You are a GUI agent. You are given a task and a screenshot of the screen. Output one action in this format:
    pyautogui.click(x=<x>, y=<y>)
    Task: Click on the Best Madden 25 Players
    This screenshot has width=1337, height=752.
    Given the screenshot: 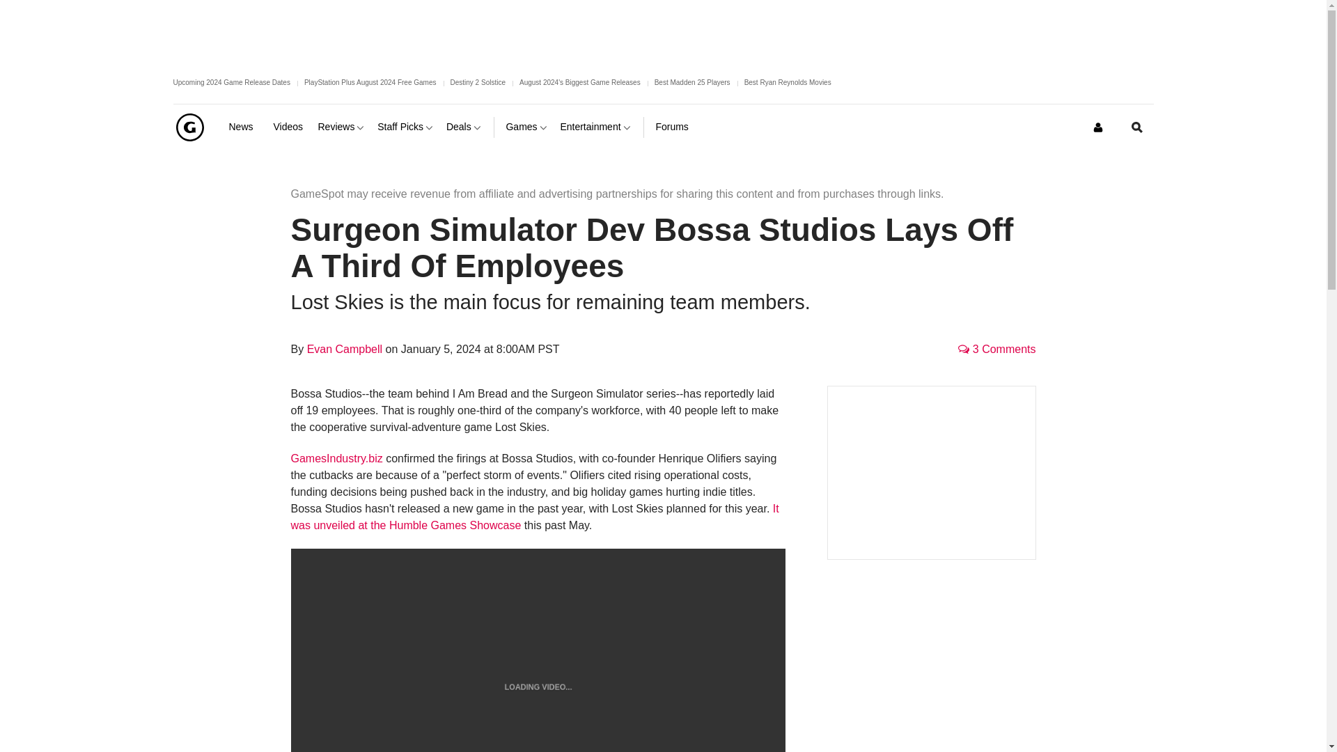 What is the action you would take?
    pyautogui.click(x=692, y=82)
    